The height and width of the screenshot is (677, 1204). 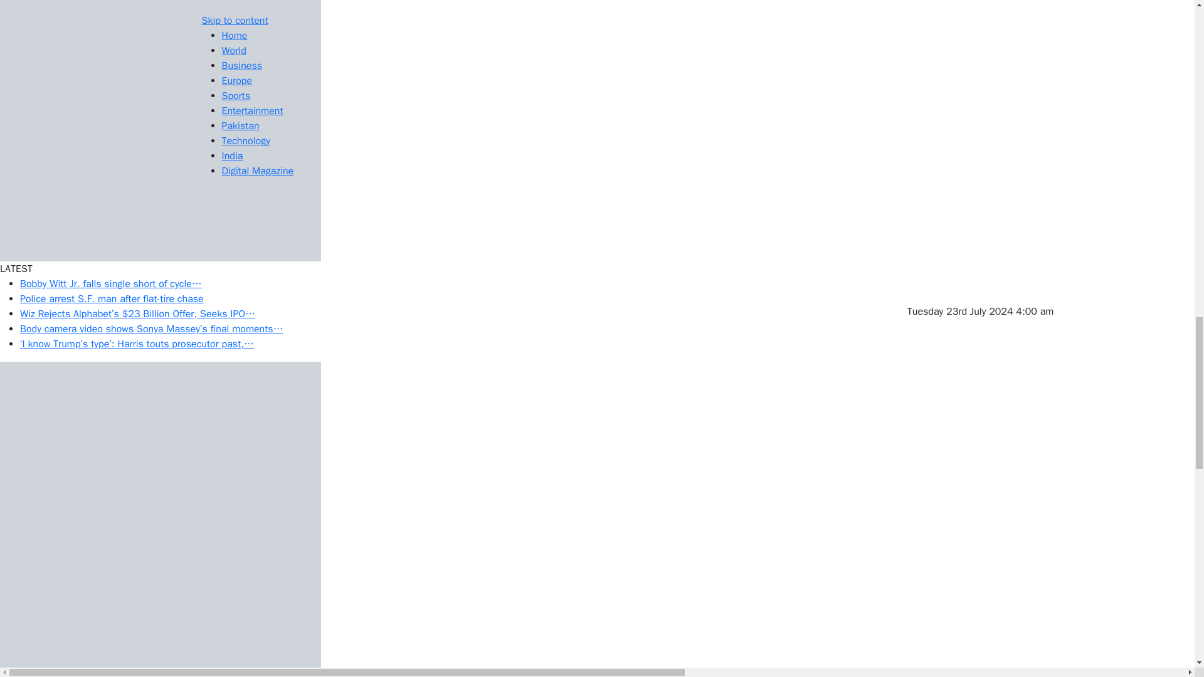 What do you see at coordinates (257, 171) in the screenshot?
I see `Digital Magazine` at bounding box center [257, 171].